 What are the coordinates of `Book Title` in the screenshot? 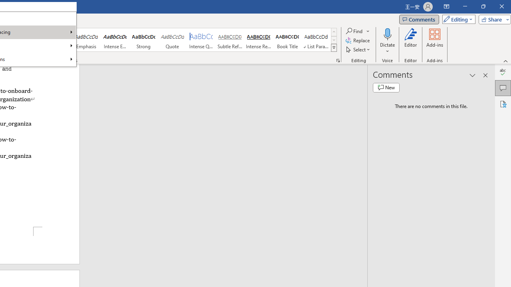 It's located at (287, 40).